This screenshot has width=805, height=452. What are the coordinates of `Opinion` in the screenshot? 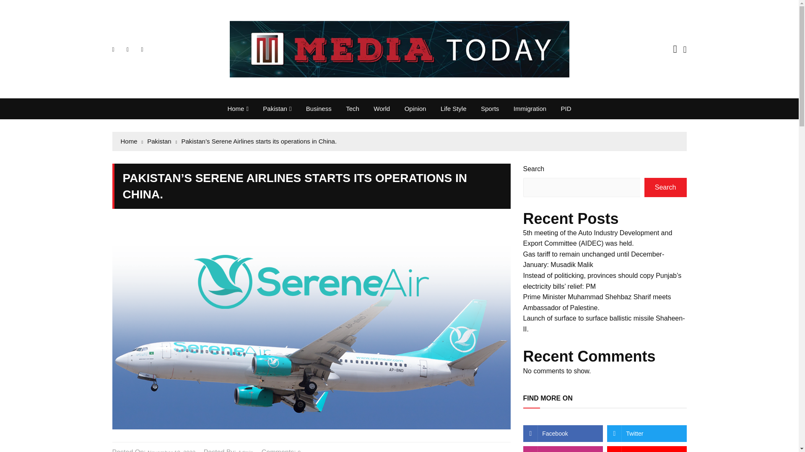 It's located at (415, 109).